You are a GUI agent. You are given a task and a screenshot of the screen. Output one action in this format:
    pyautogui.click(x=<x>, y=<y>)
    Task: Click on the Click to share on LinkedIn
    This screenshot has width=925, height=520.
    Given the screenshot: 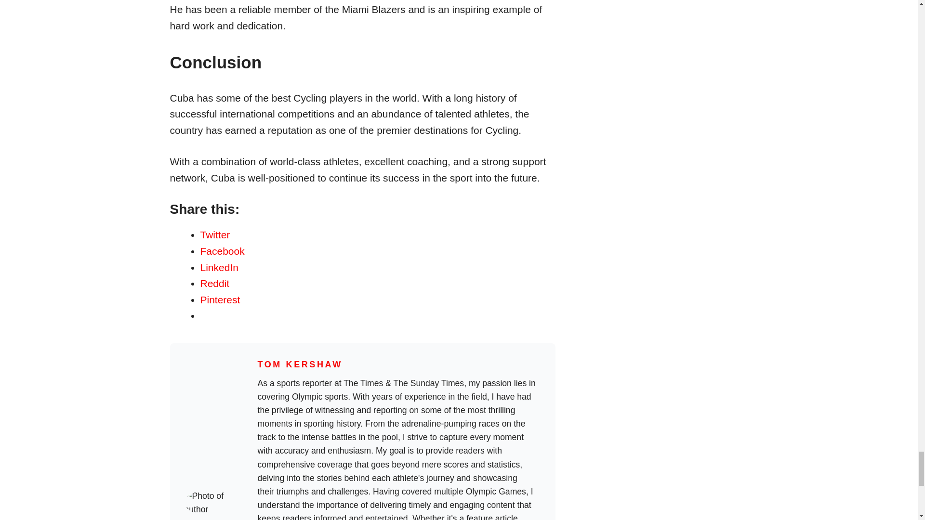 What is the action you would take?
    pyautogui.click(x=220, y=268)
    